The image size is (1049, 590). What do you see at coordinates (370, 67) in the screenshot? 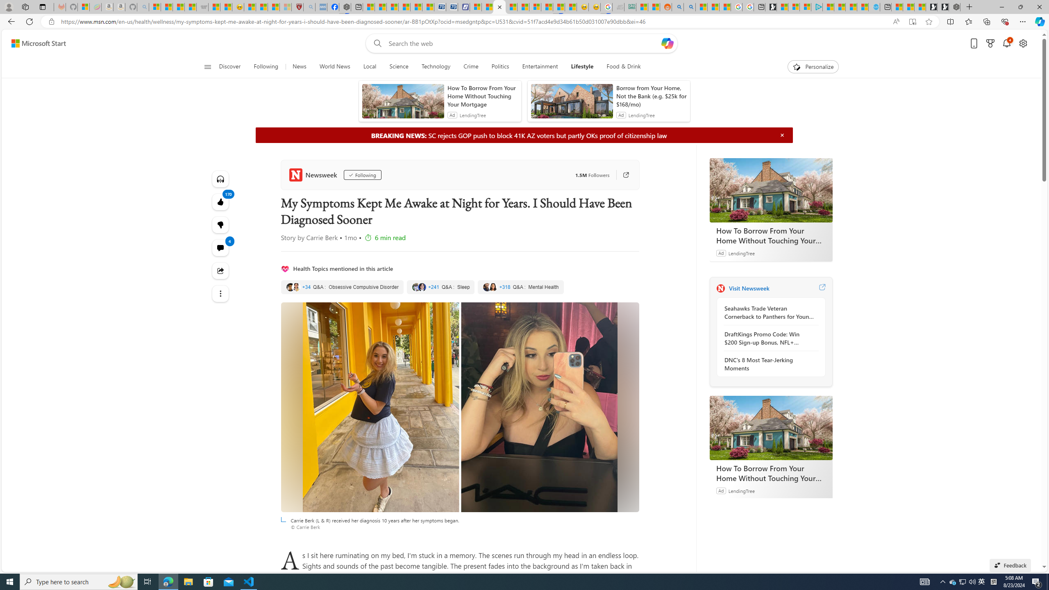
I see `Local` at bounding box center [370, 67].